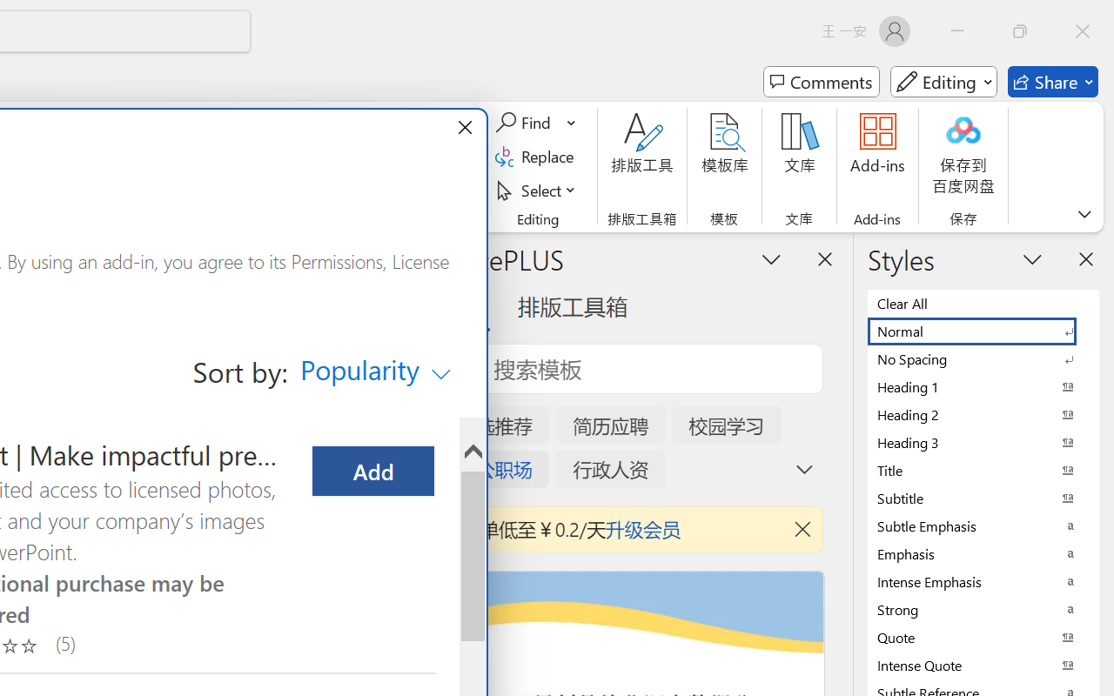 Image resolution: width=1114 pixels, height=696 pixels. What do you see at coordinates (573, 123) in the screenshot?
I see `More Options` at bounding box center [573, 123].